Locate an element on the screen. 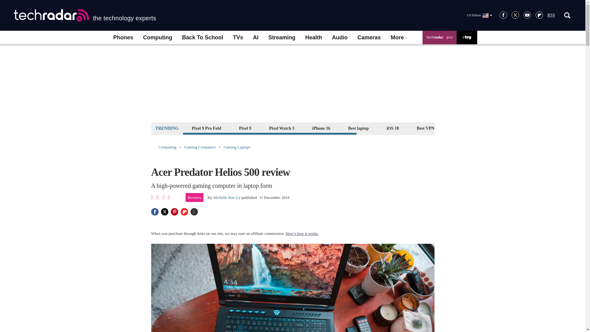 This screenshot has height=332, width=590. TVs is located at coordinates (238, 38).